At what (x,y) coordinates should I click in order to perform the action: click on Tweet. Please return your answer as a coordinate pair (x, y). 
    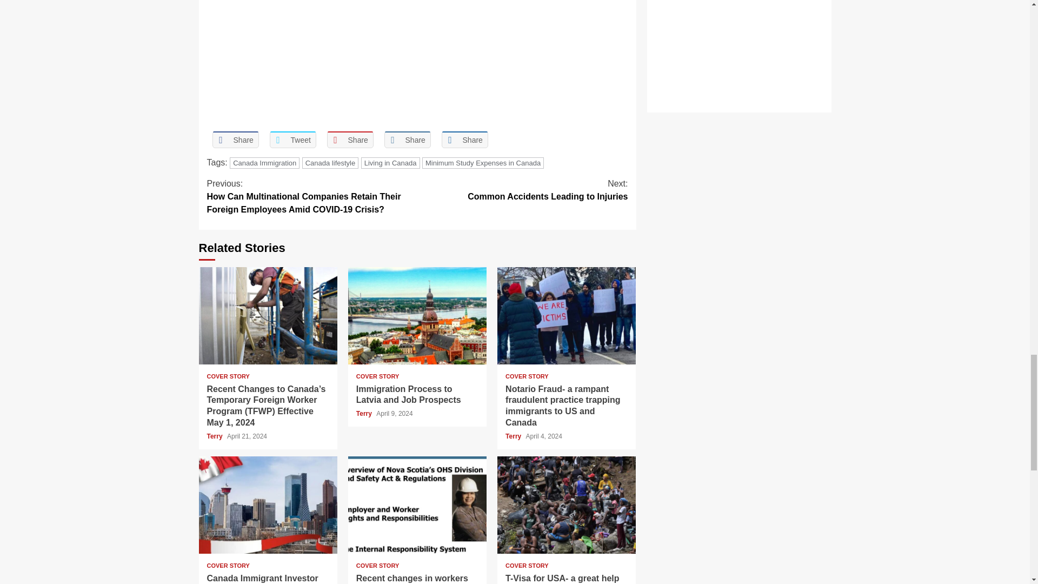
    Looking at the image, I should click on (292, 140).